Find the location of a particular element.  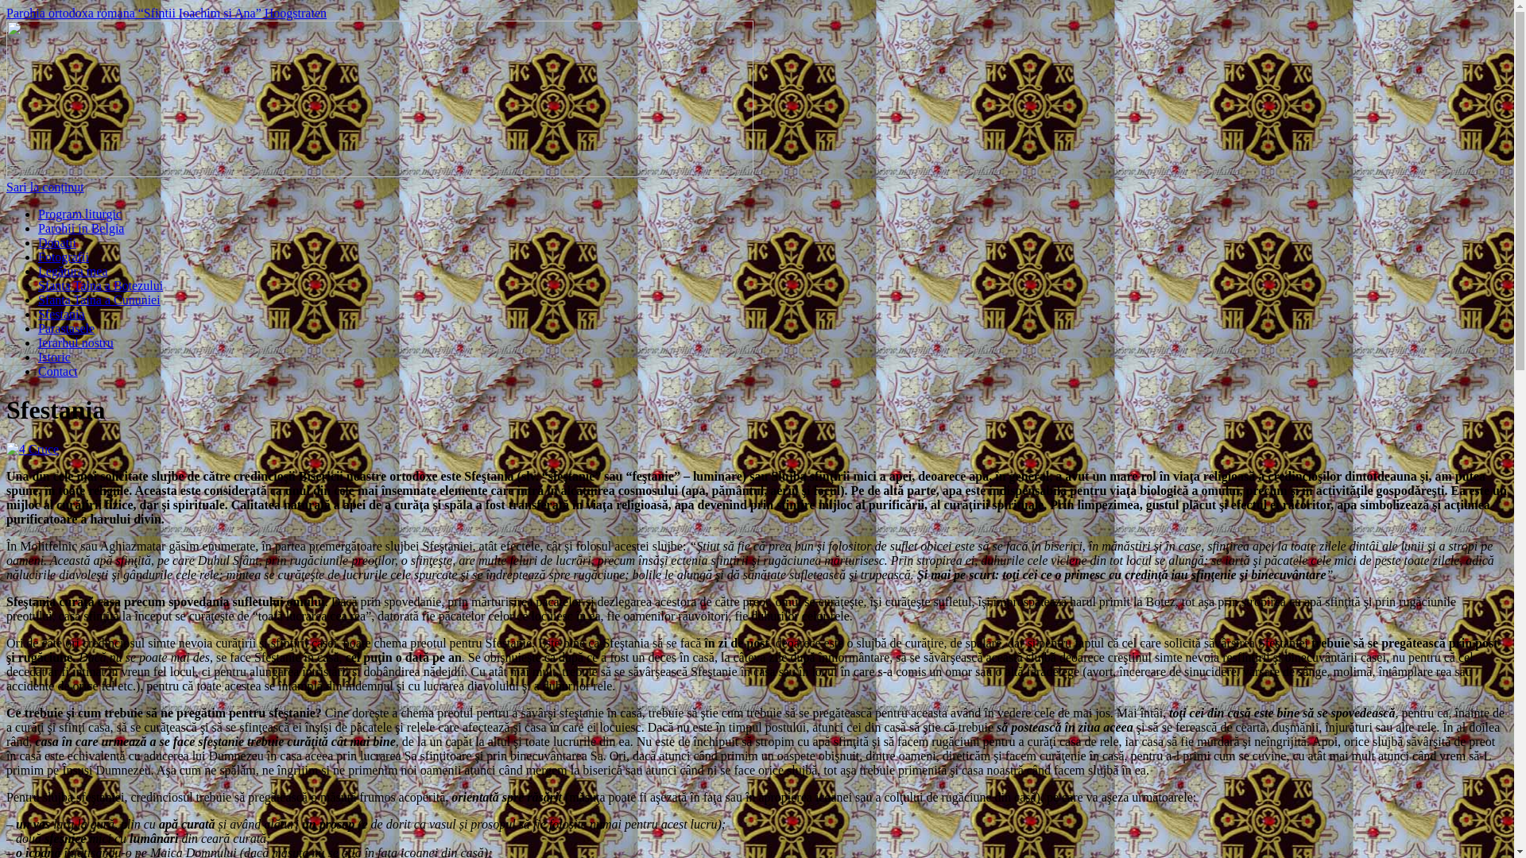

Ierarhul nostru is located at coordinates (76, 343).